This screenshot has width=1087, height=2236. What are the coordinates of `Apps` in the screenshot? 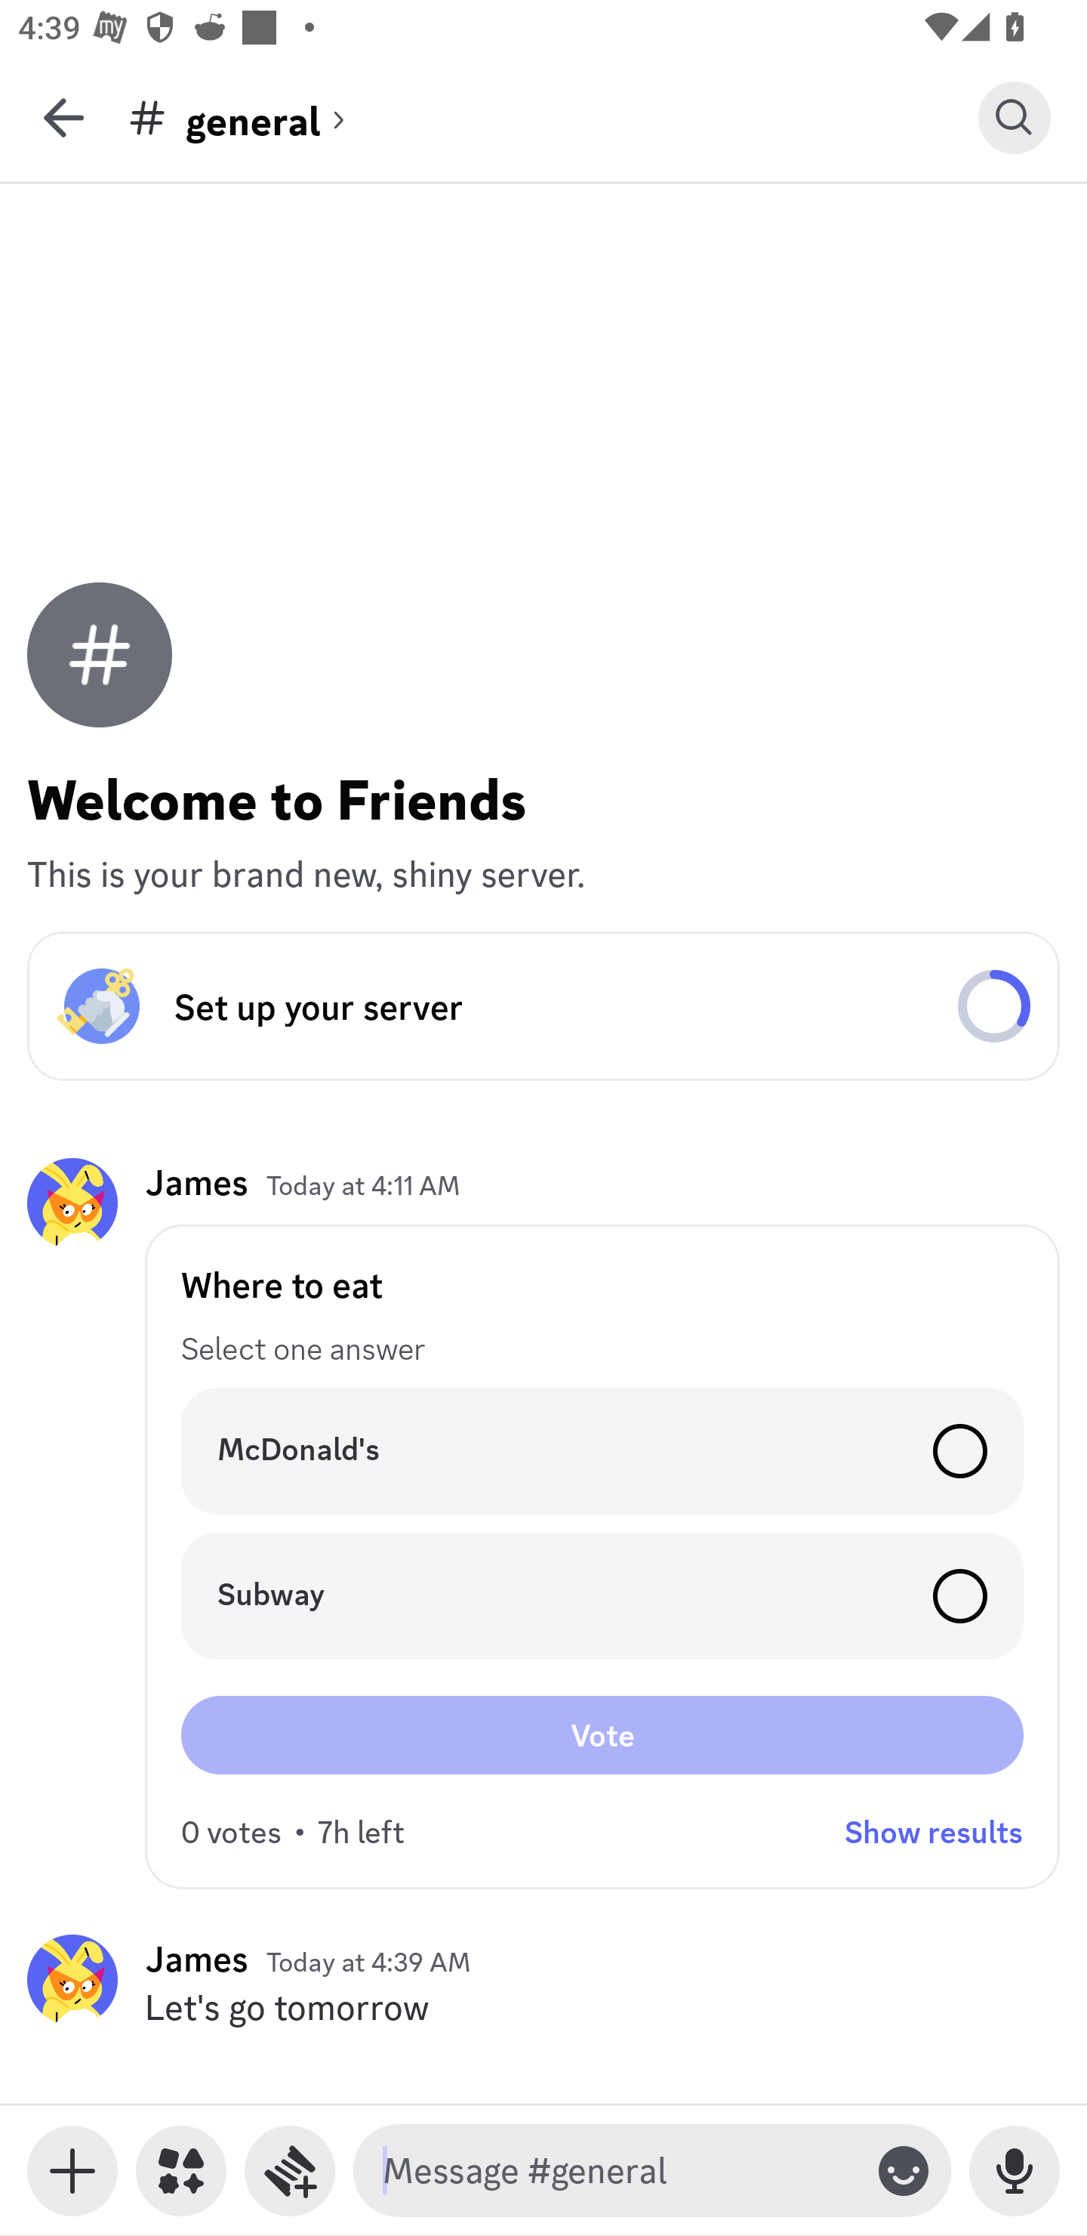 It's located at (181, 2171).